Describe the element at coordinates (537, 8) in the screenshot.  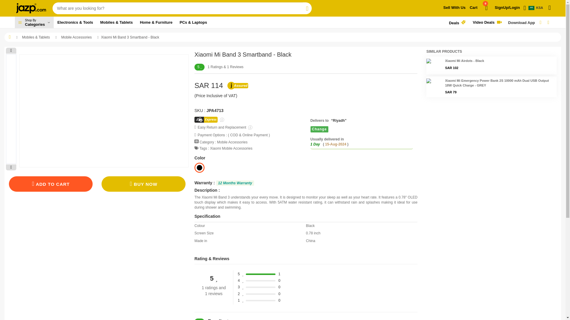
I see `Sell With Us` at that location.